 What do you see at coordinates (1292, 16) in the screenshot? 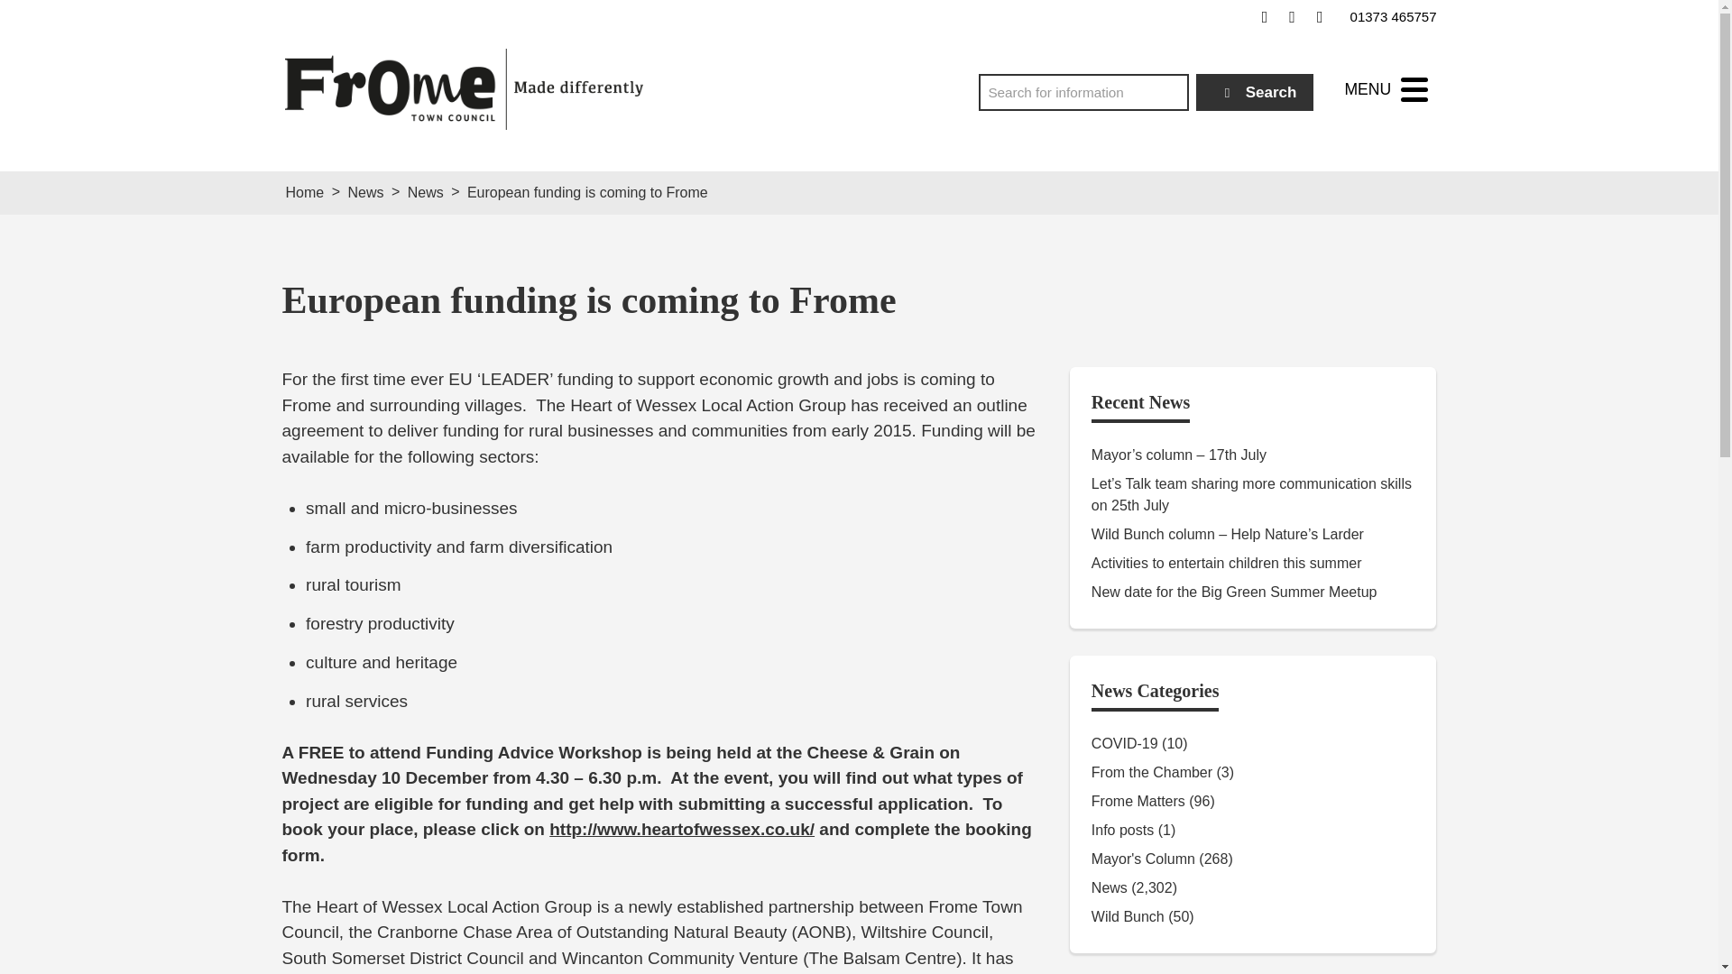
I see `Frome Town Council's Twitter` at bounding box center [1292, 16].